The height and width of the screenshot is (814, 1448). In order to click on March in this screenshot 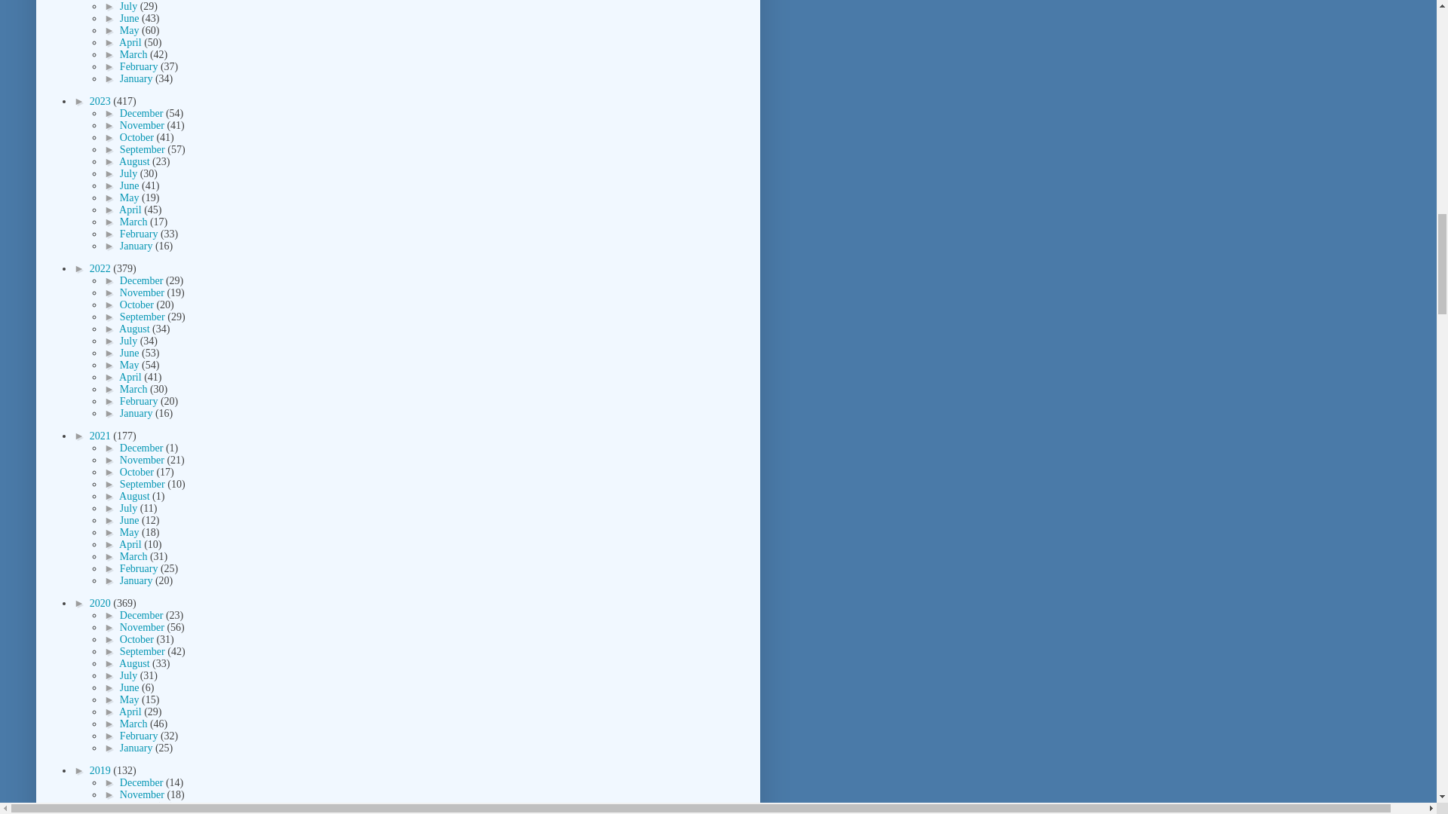, I will do `click(135, 54)`.